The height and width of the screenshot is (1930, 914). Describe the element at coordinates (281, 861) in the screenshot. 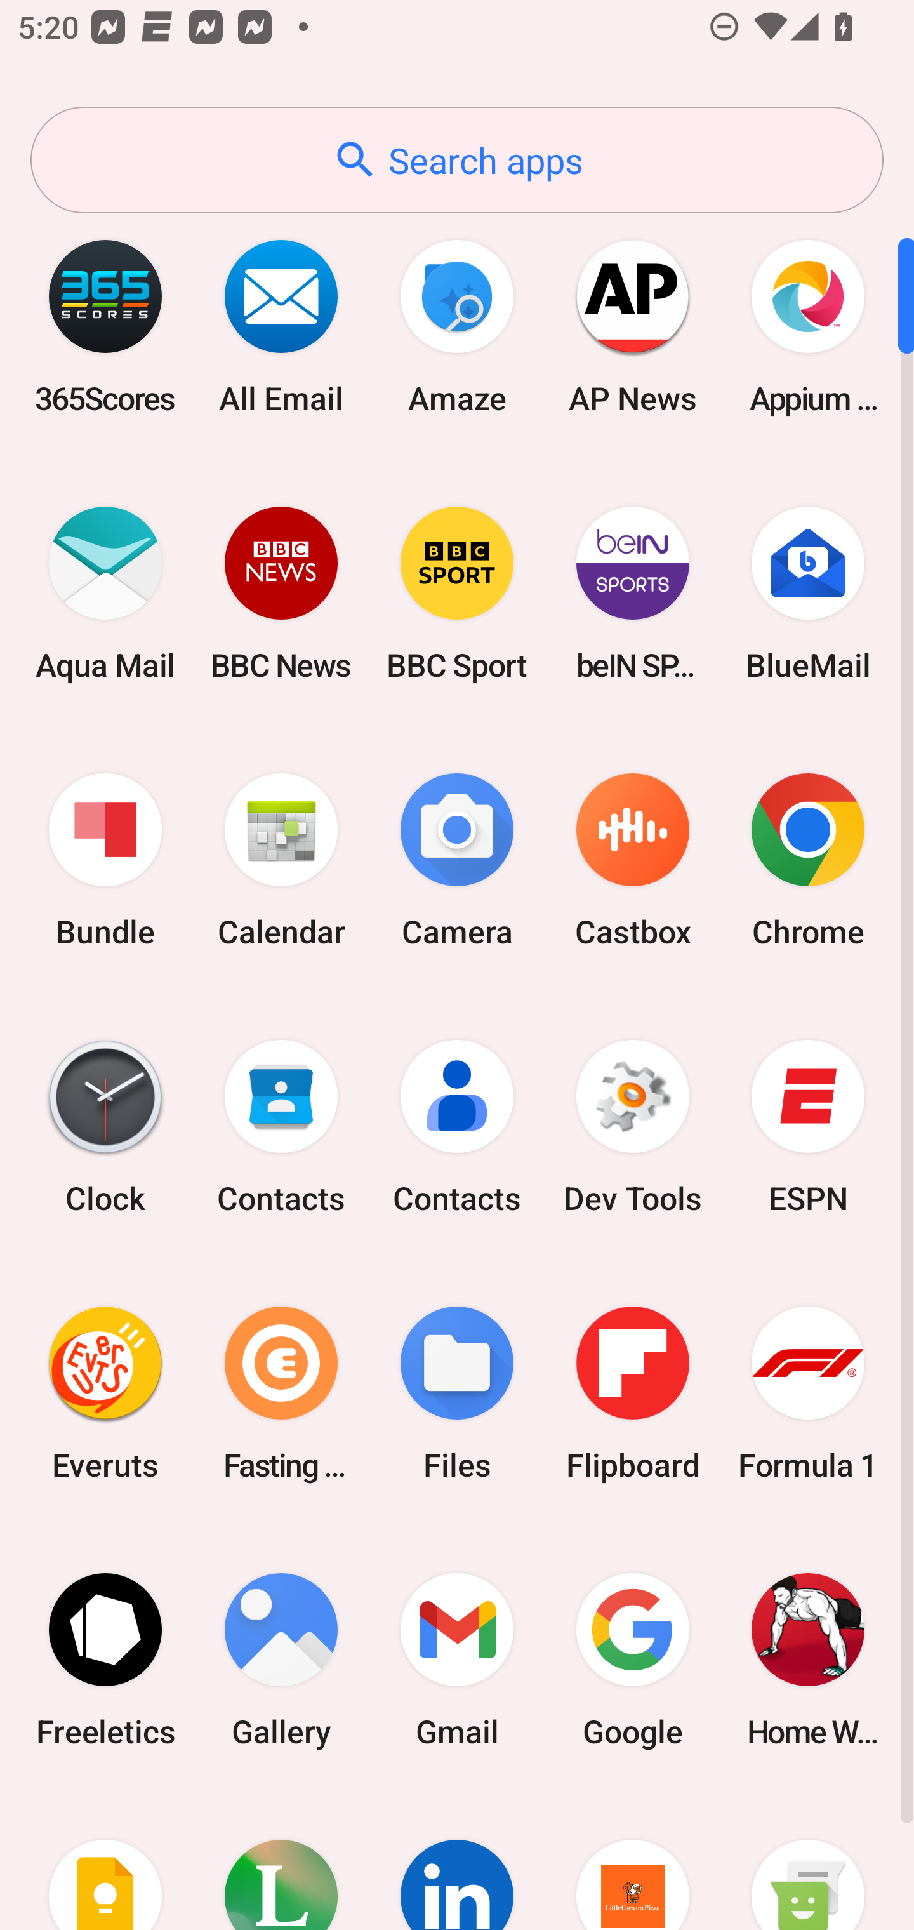

I see `Calendar` at that location.